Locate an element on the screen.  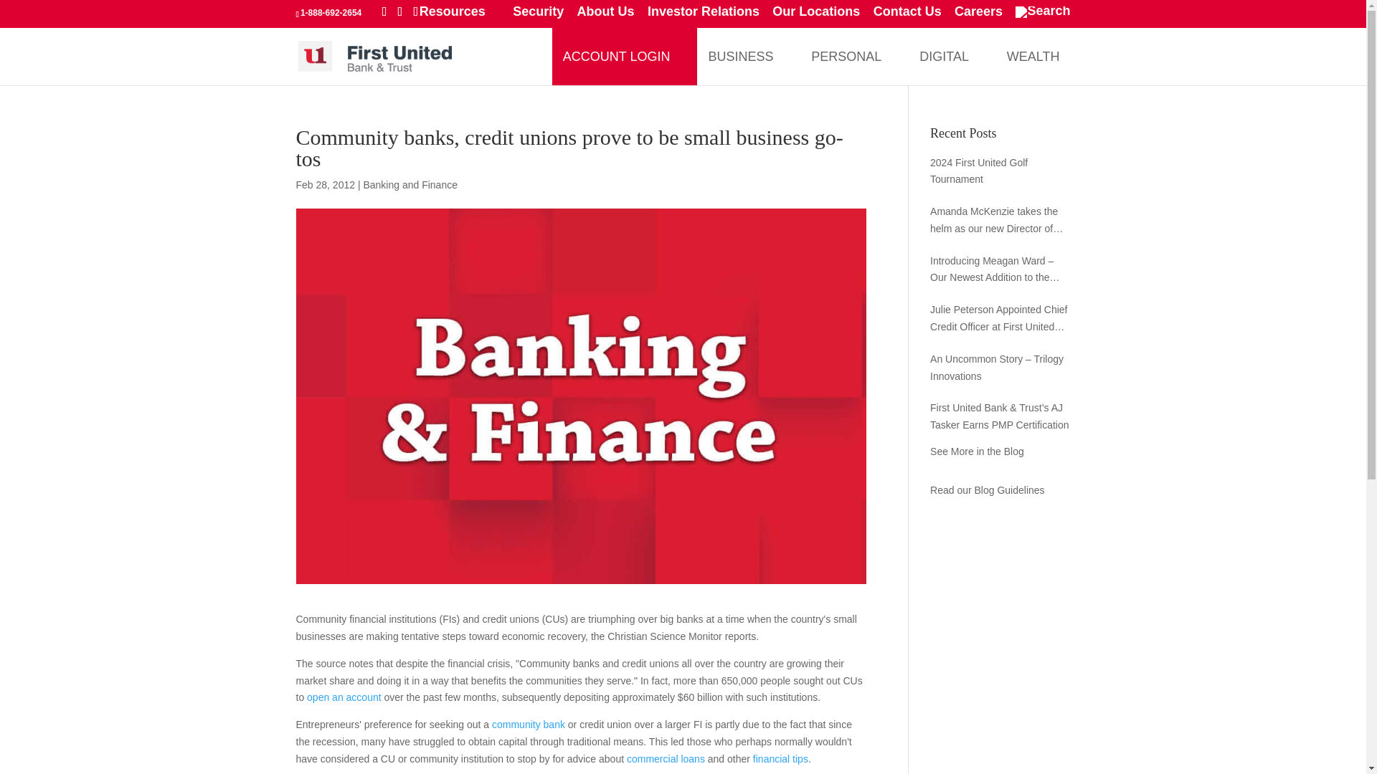
BUSINESS is located at coordinates (740, 55).